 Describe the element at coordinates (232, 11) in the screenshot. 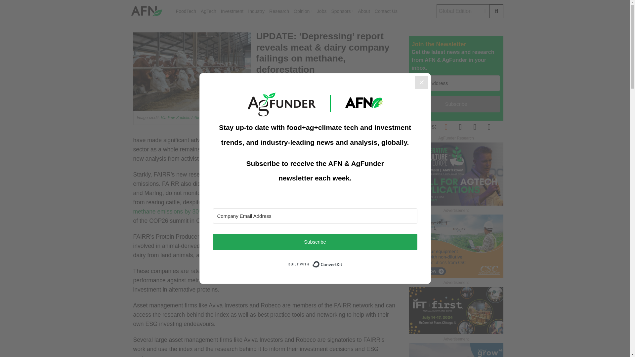

I see `Investment` at that location.